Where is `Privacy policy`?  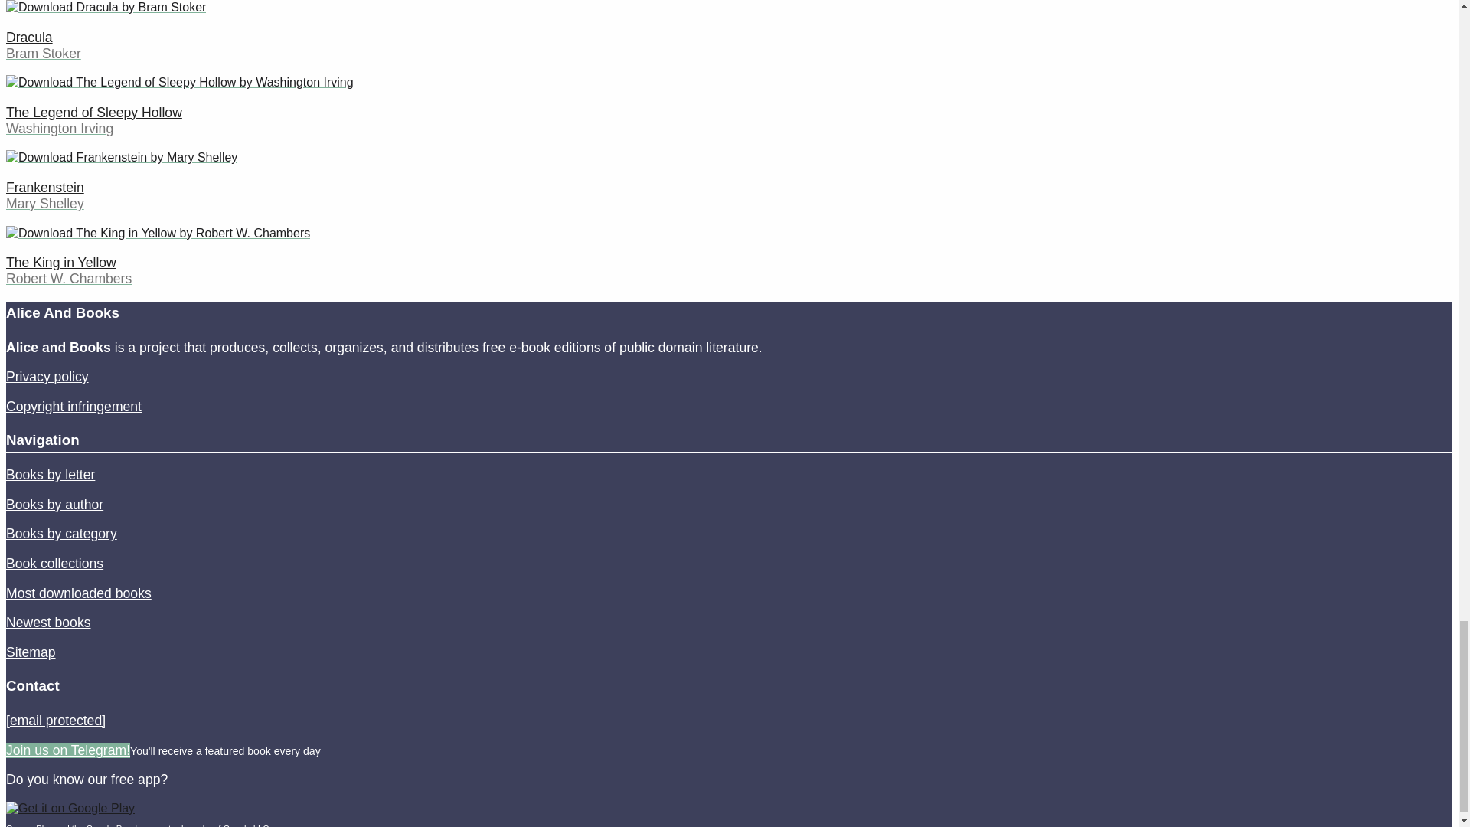
Privacy policy is located at coordinates (47, 377).